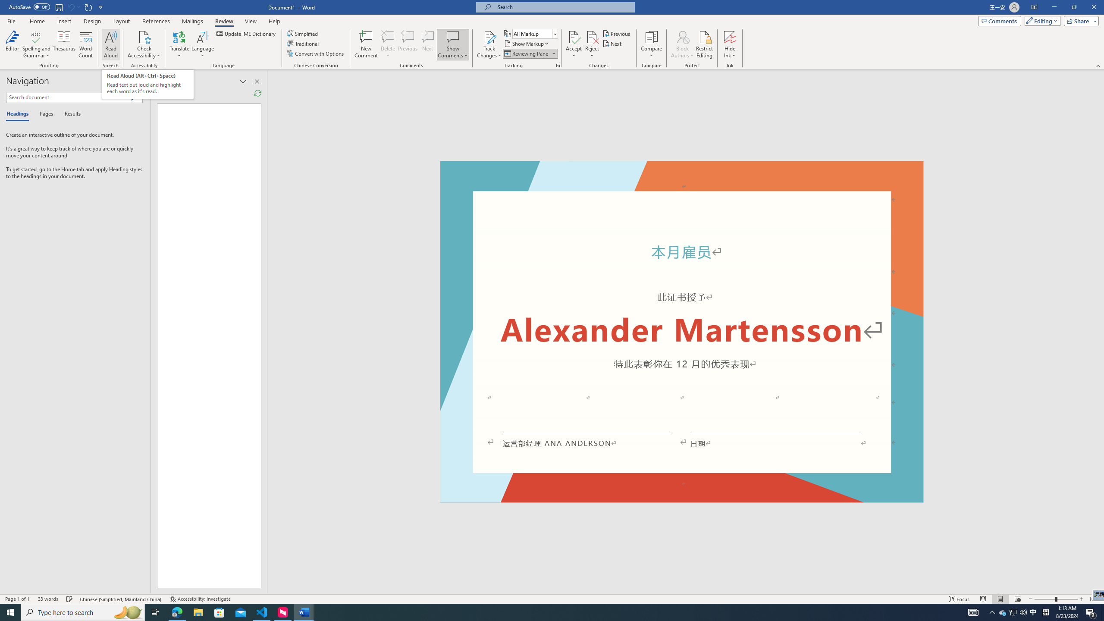 The height and width of the screenshot is (621, 1104). I want to click on Comments, so click(1000, 21).